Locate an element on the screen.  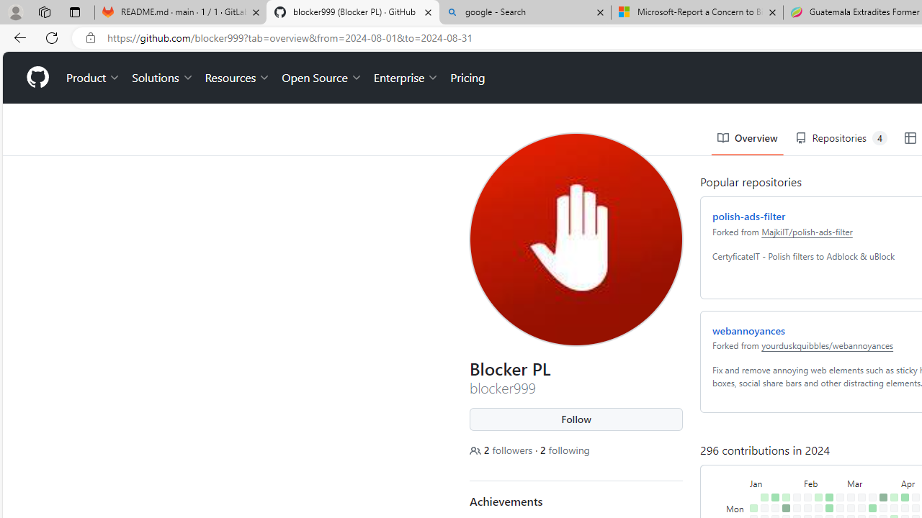
Friday is located at coordinates (733, 499).